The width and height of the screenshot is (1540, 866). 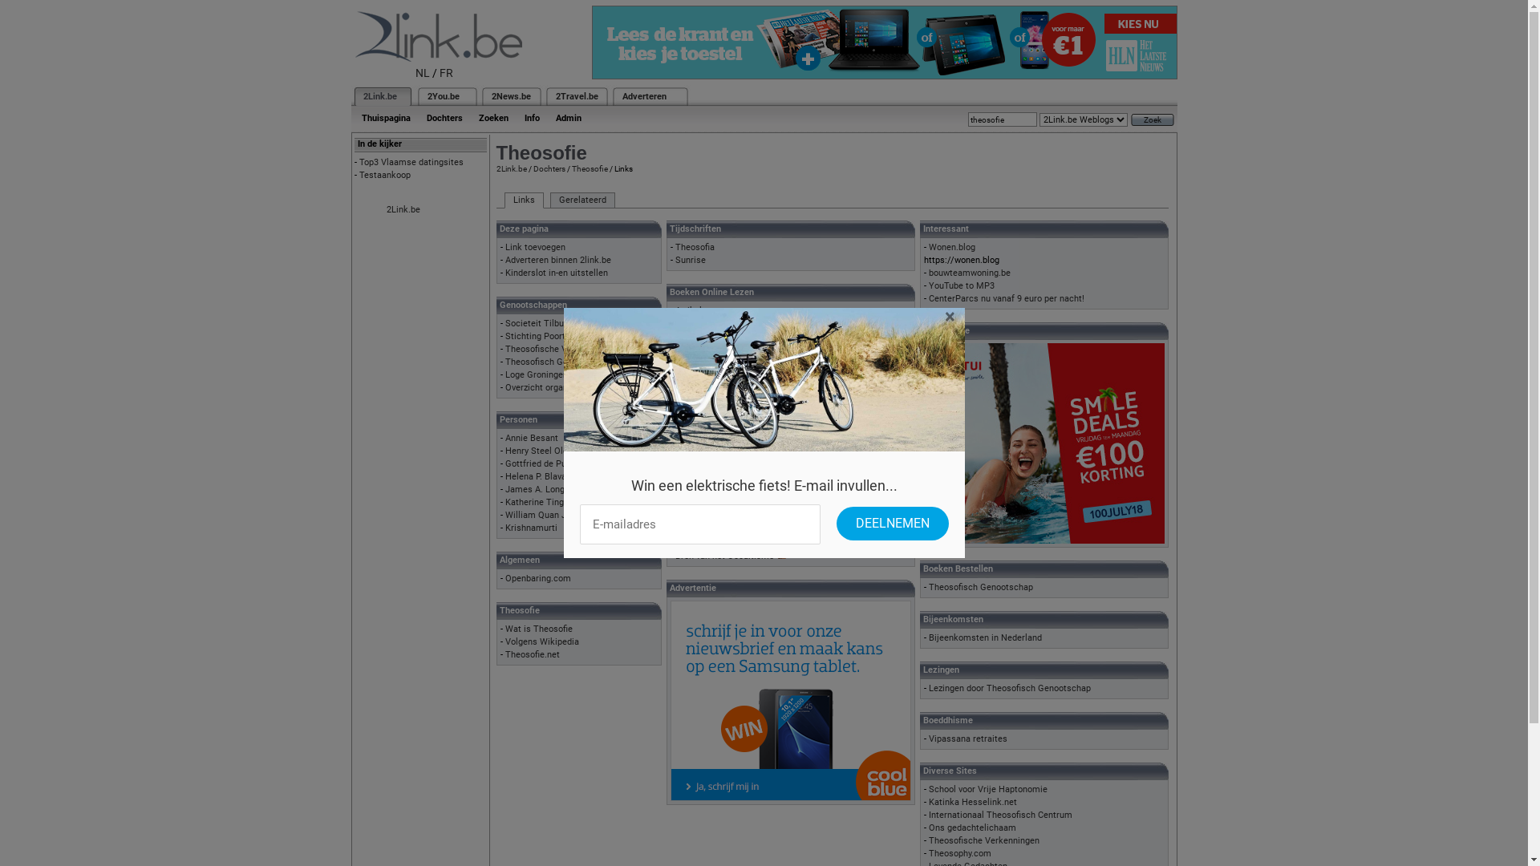 I want to click on Gerelateerd, so click(x=582, y=200).